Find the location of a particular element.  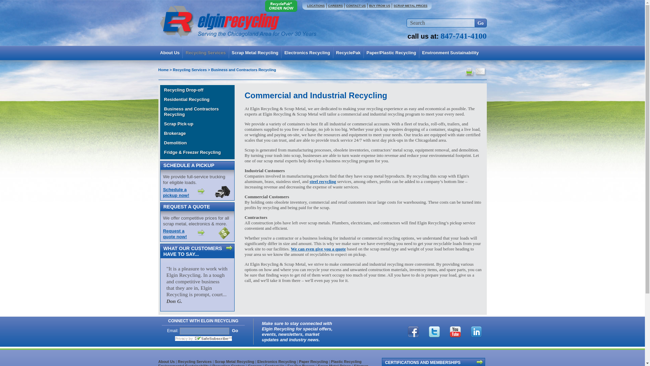

Email Page is located at coordinates (480, 72).